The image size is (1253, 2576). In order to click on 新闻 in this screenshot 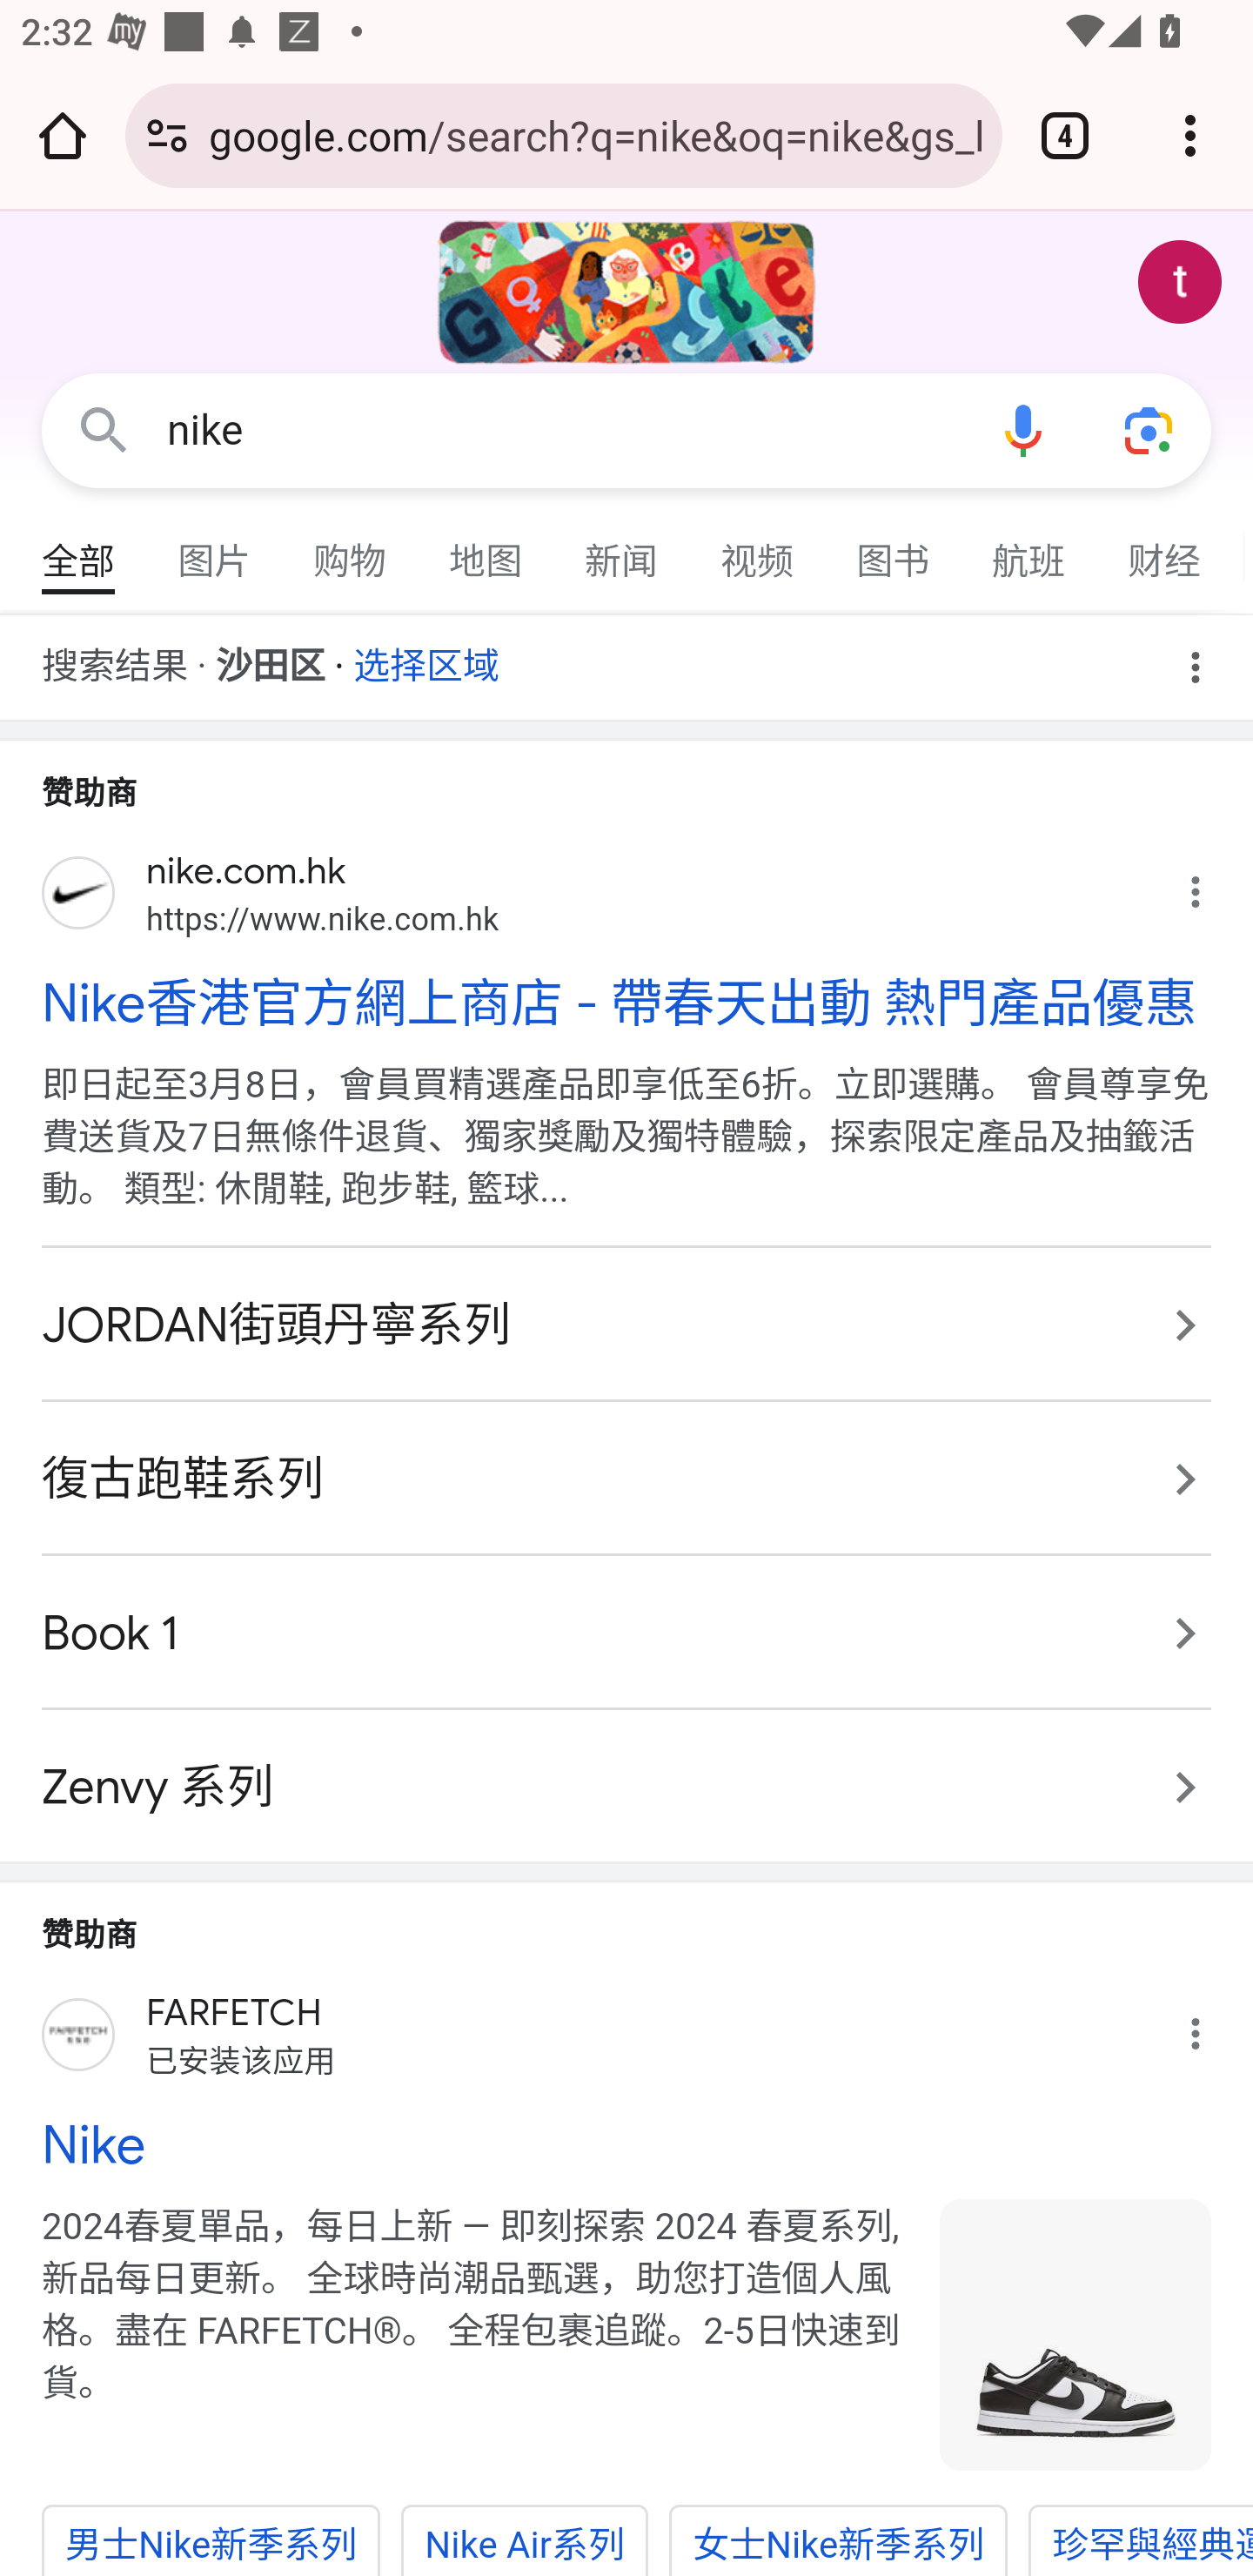, I will do `click(622, 548)`.